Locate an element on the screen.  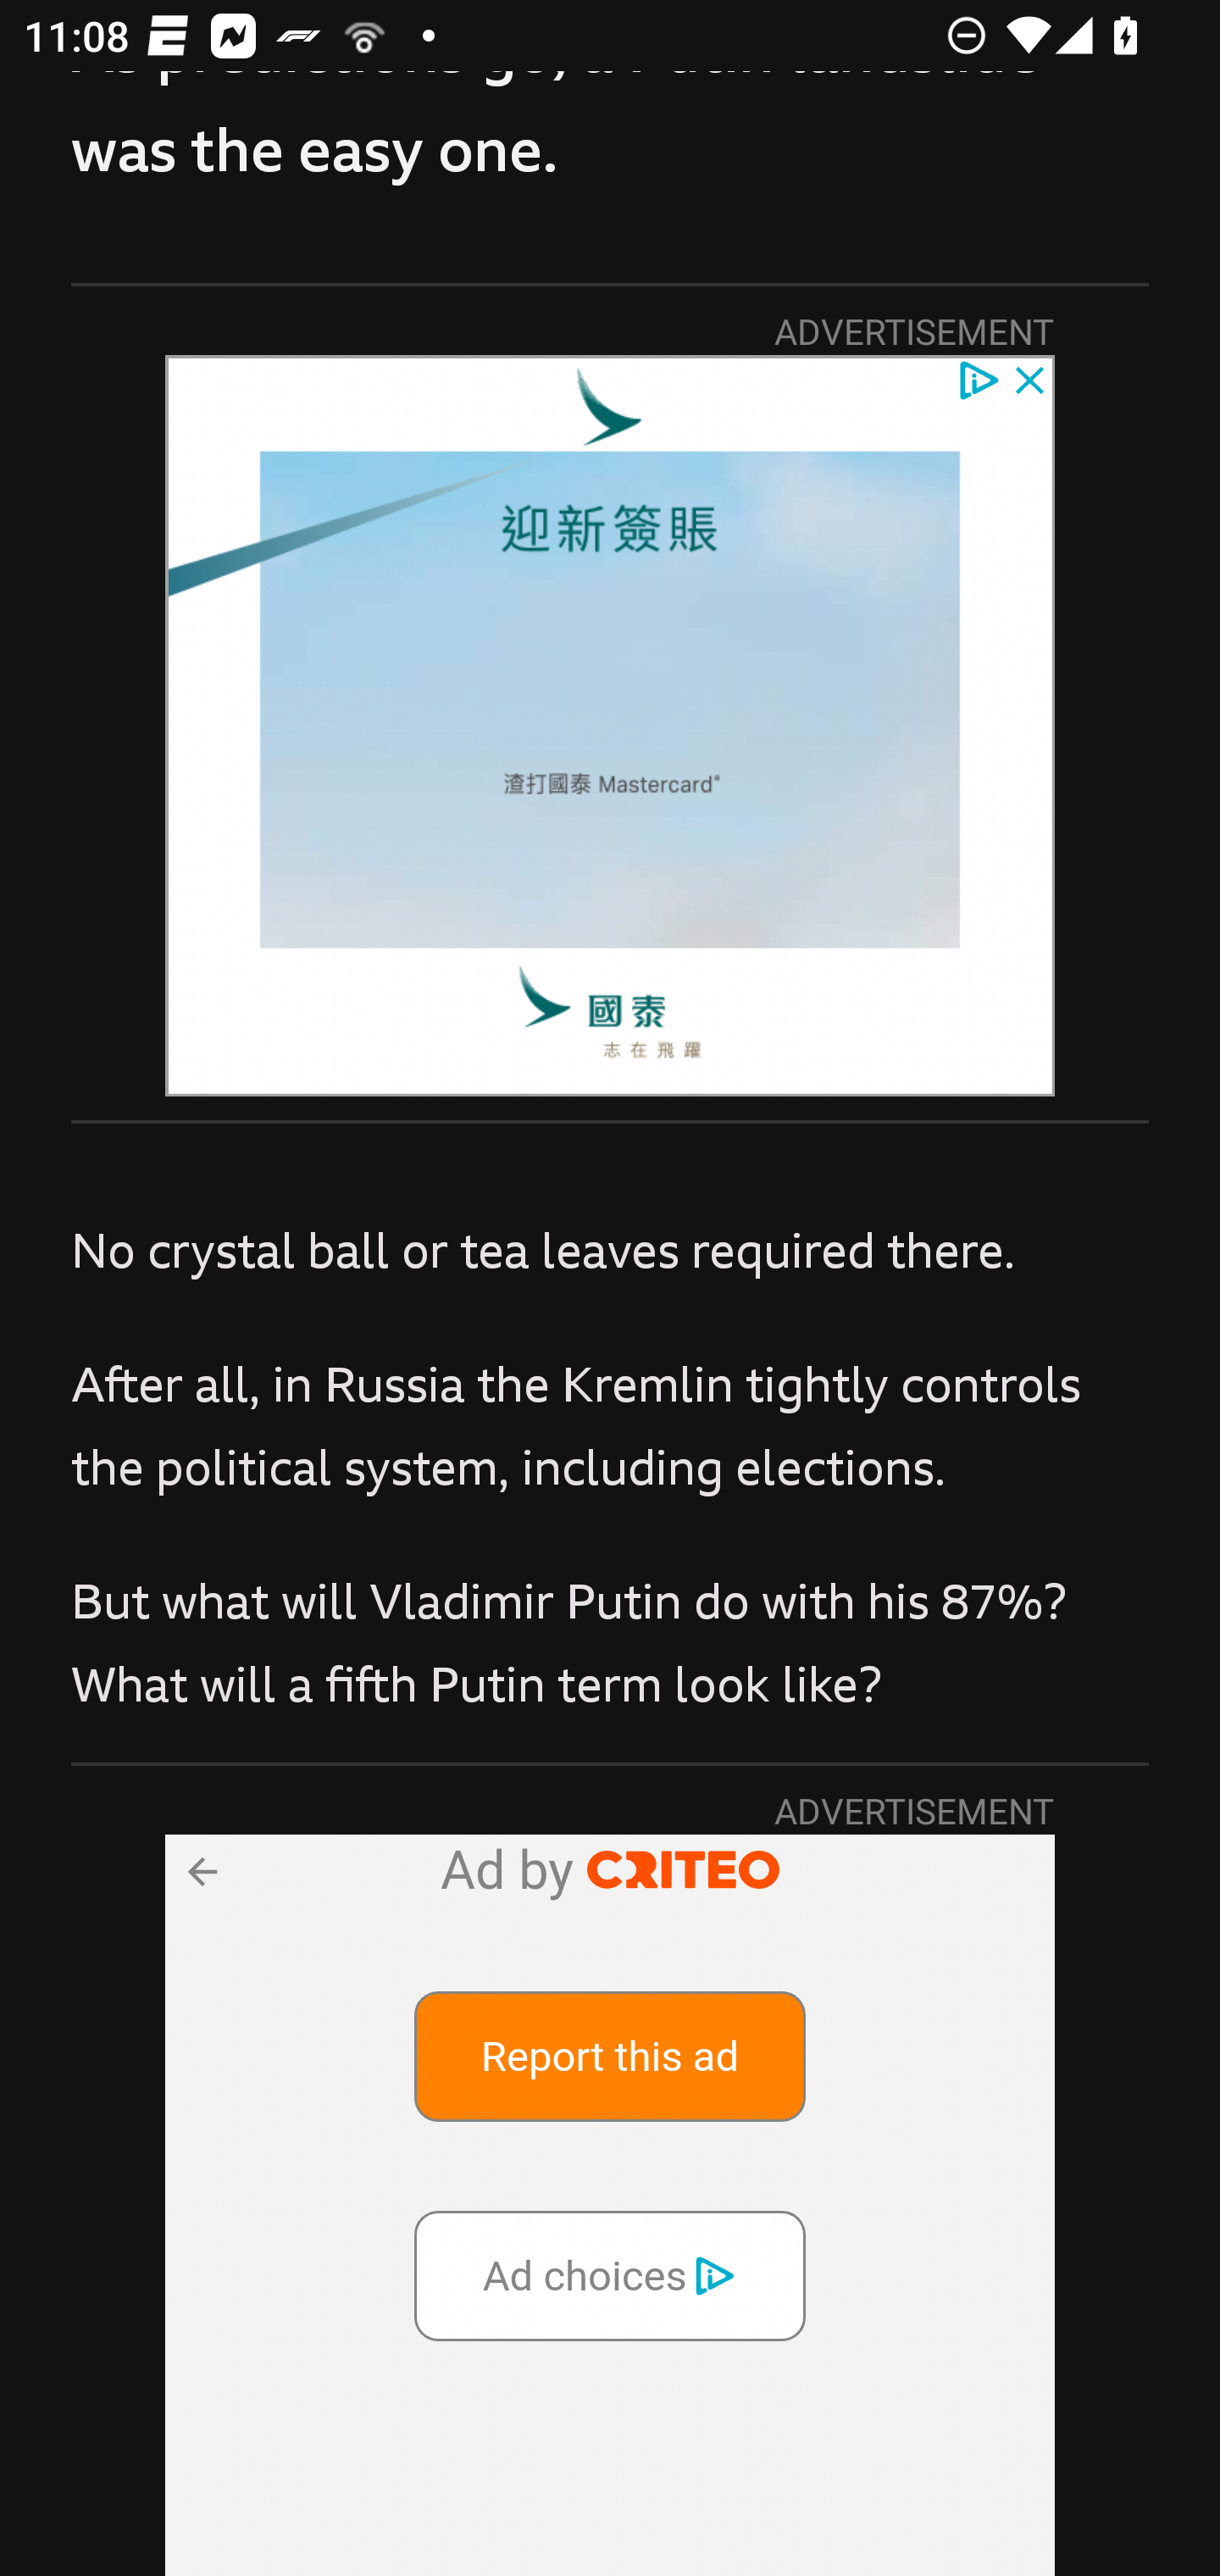
Report this ad is located at coordinates (611, 2055).